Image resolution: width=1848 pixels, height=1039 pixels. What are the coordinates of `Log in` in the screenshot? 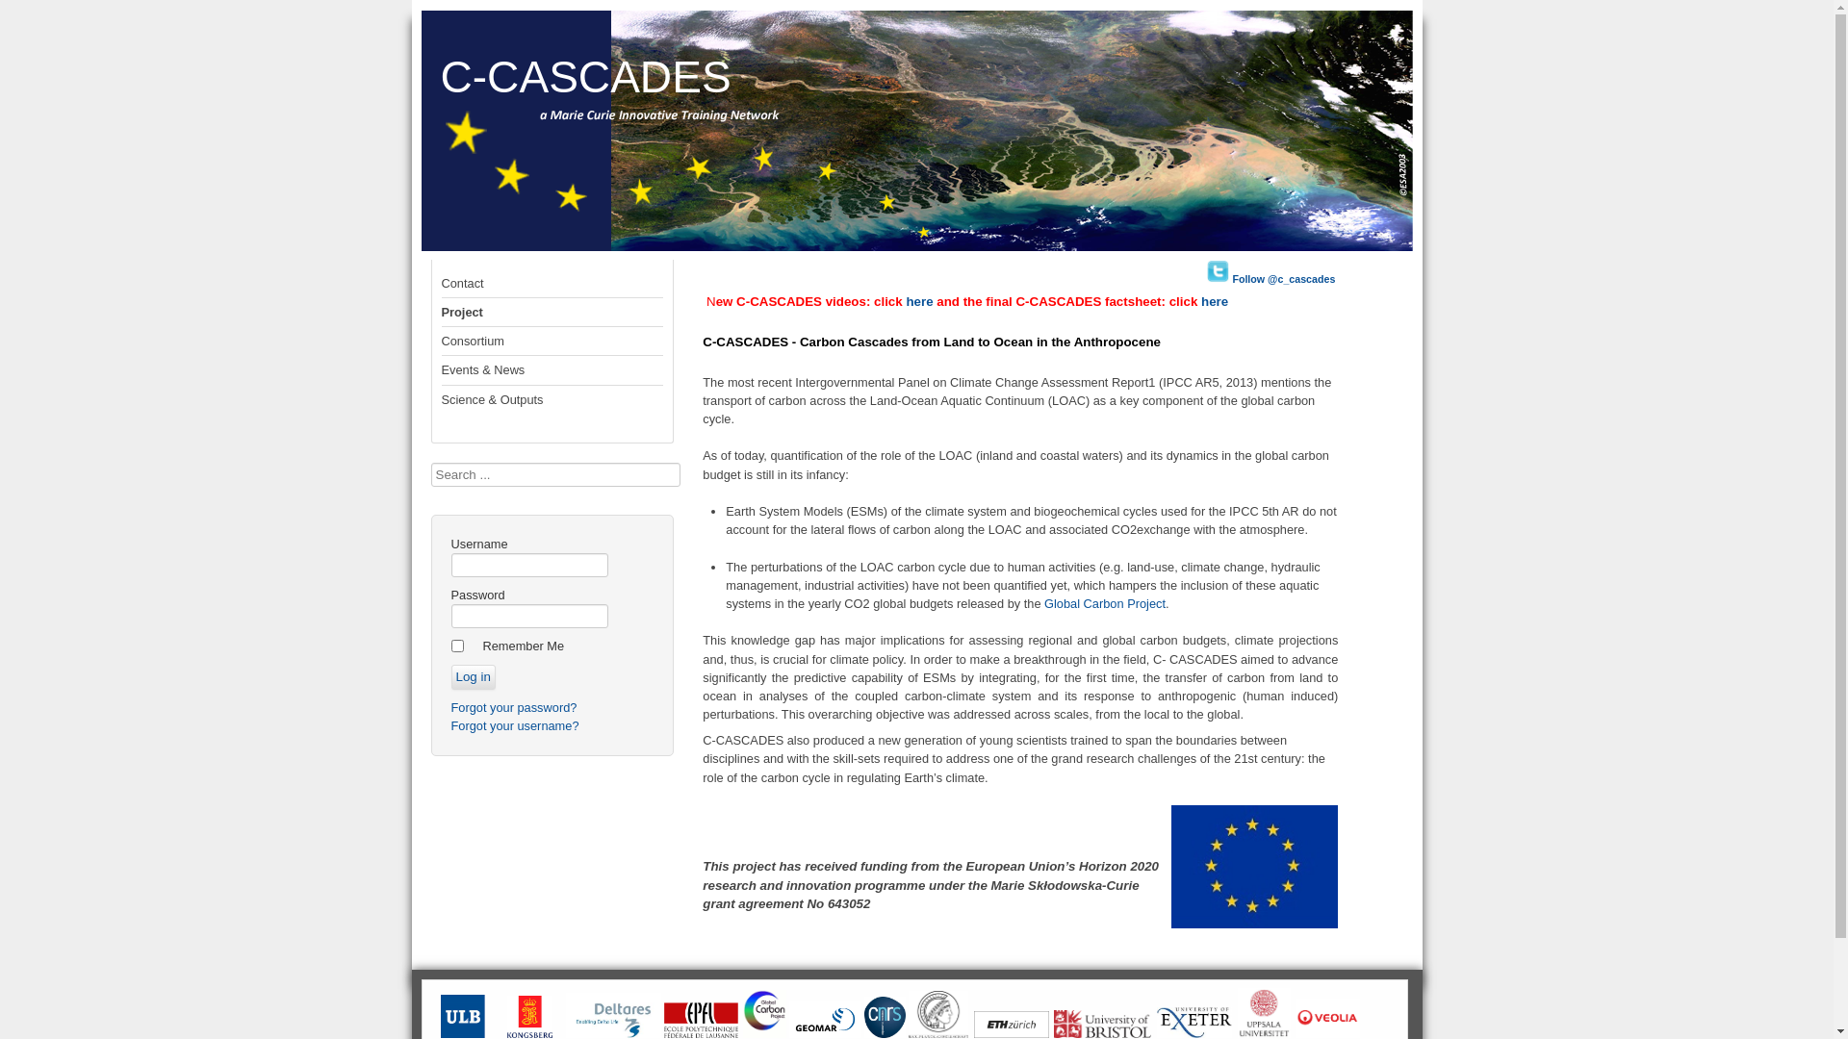 It's located at (473, 677).